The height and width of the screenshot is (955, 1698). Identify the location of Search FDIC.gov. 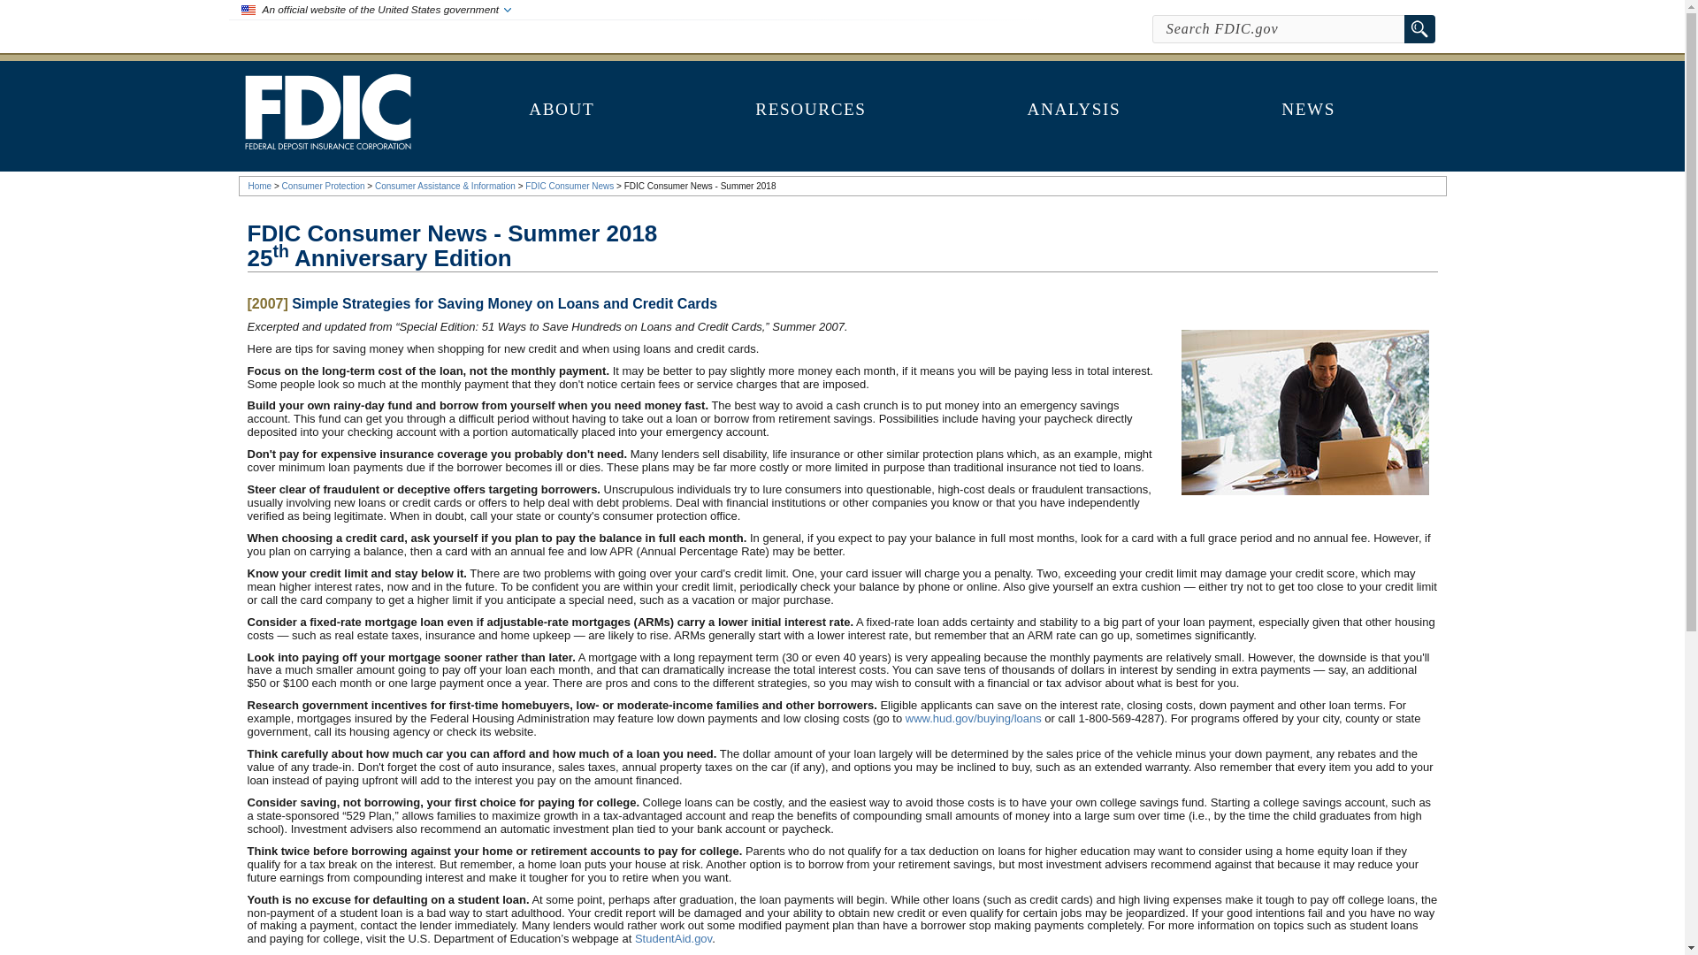
(1279, 28).